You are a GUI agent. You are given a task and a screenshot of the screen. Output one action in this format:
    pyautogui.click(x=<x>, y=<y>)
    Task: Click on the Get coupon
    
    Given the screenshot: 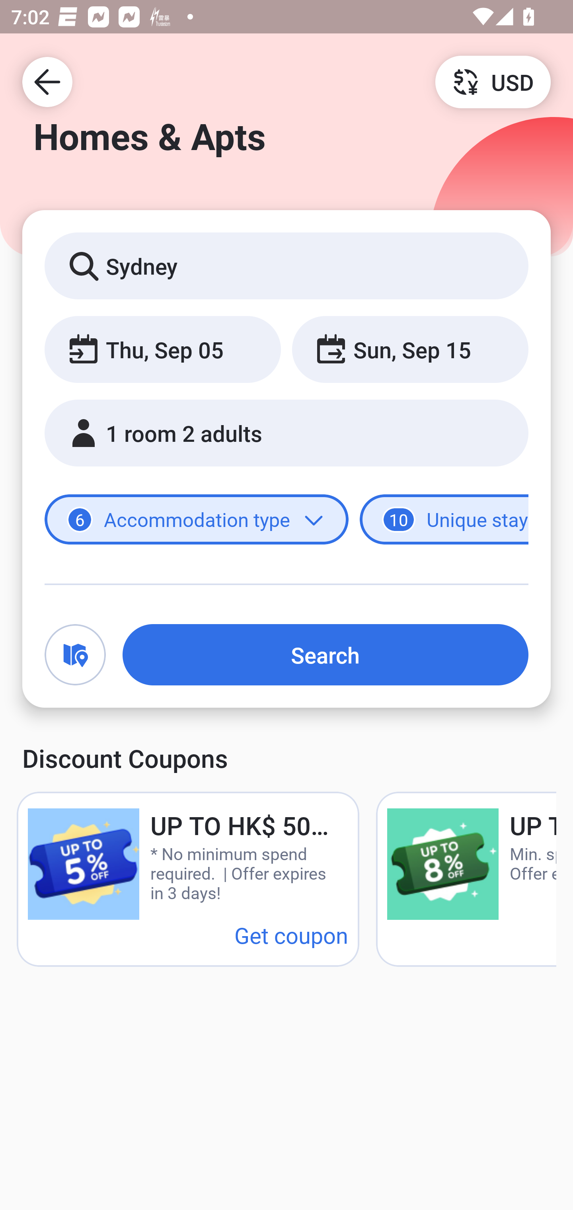 What is the action you would take?
    pyautogui.click(x=291, y=935)
    